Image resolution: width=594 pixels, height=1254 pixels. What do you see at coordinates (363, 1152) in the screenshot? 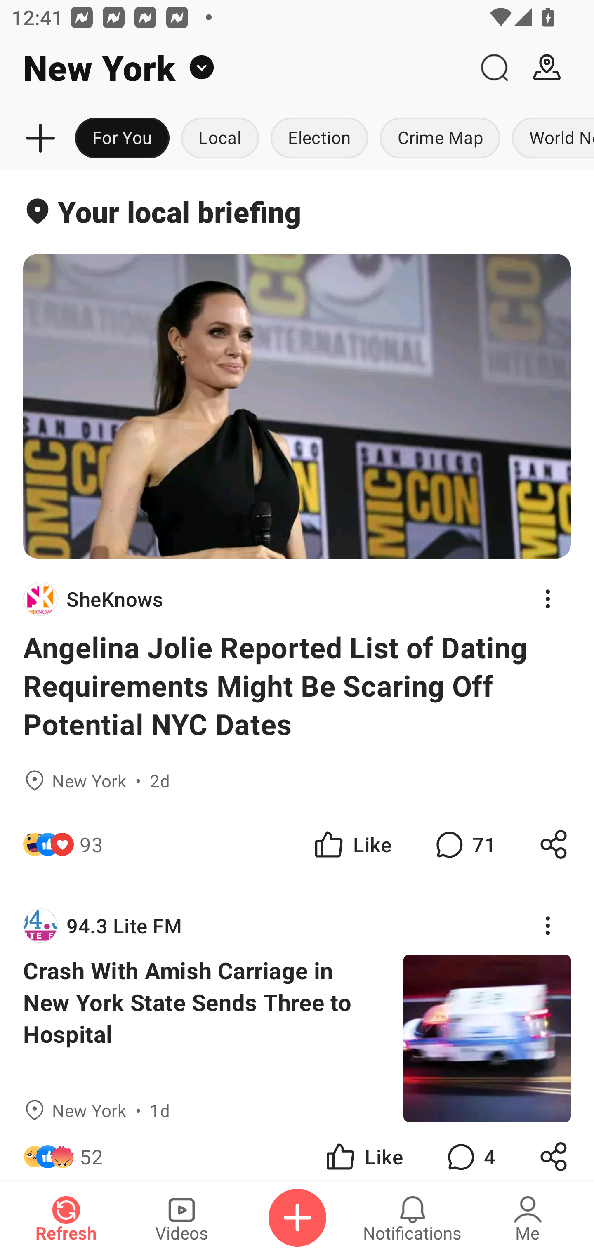
I see `Like` at bounding box center [363, 1152].